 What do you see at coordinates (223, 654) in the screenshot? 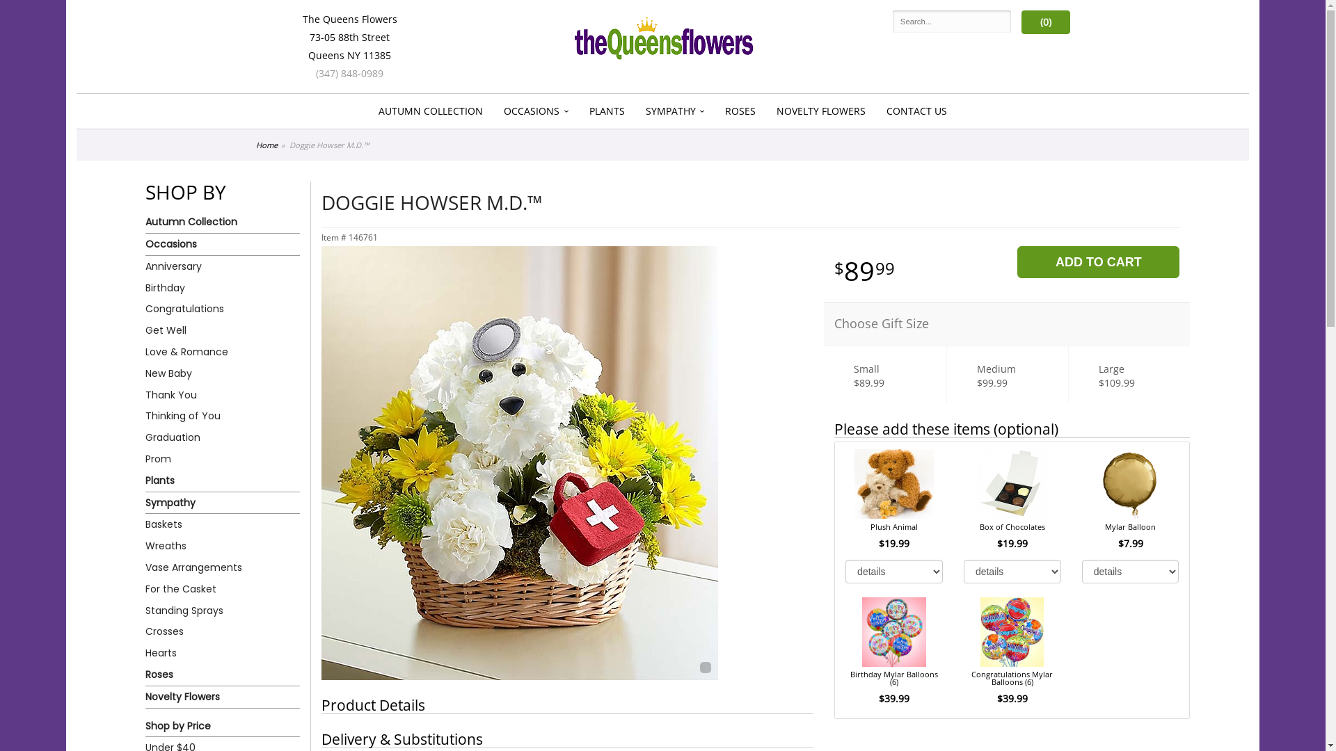
I see `Hearts` at bounding box center [223, 654].